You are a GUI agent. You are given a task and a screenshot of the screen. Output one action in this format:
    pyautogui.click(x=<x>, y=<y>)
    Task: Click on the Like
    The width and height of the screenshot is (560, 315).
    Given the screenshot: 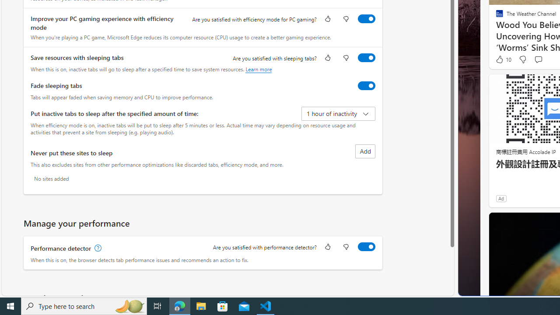 What is the action you would take?
    pyautogui.click(x=327, y=248)
    